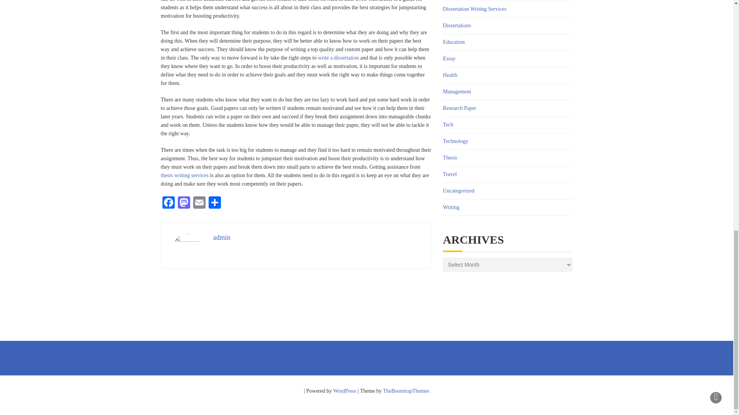  Describe the element at coordinates (338, 58) in the screenshot. I see `write a dissertation` at that location.